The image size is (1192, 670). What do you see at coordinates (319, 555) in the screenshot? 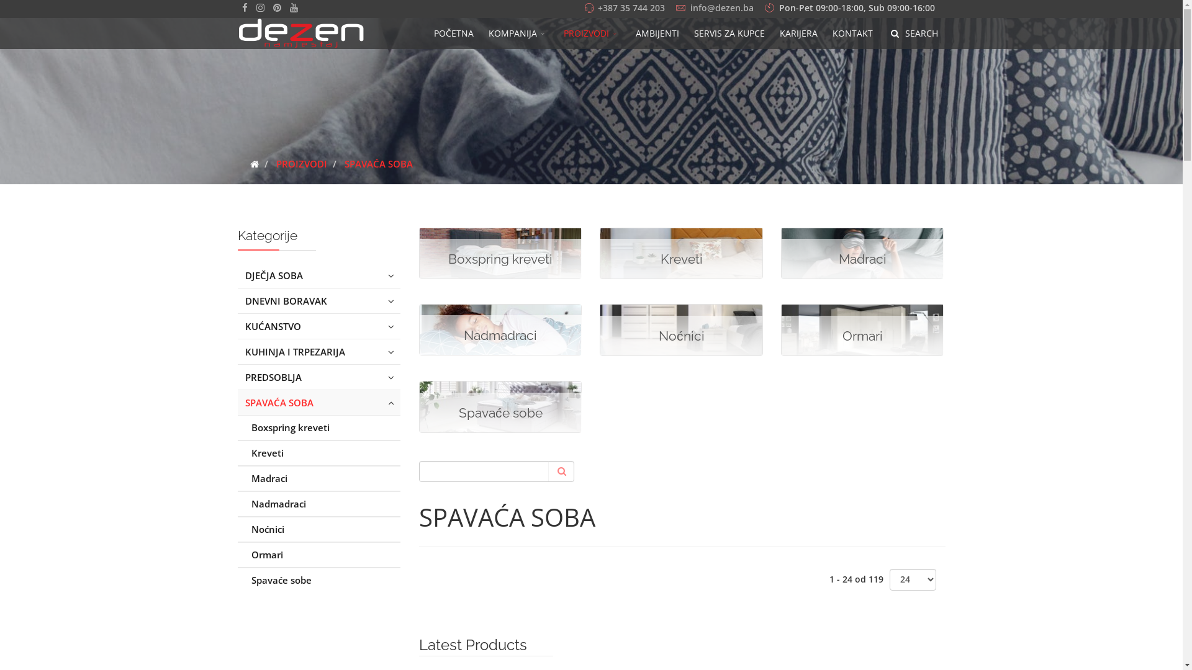
I see `Ormari` at bounding box center [319, 555].